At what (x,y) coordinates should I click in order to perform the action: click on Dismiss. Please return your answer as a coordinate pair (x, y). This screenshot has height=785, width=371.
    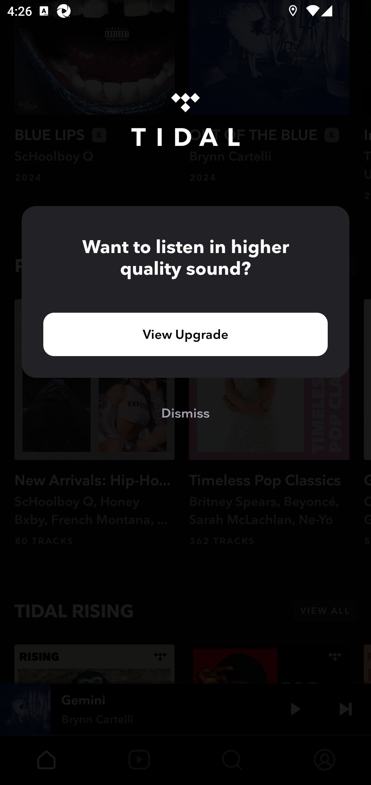
    Looking at the image, I should click on (185, 413).